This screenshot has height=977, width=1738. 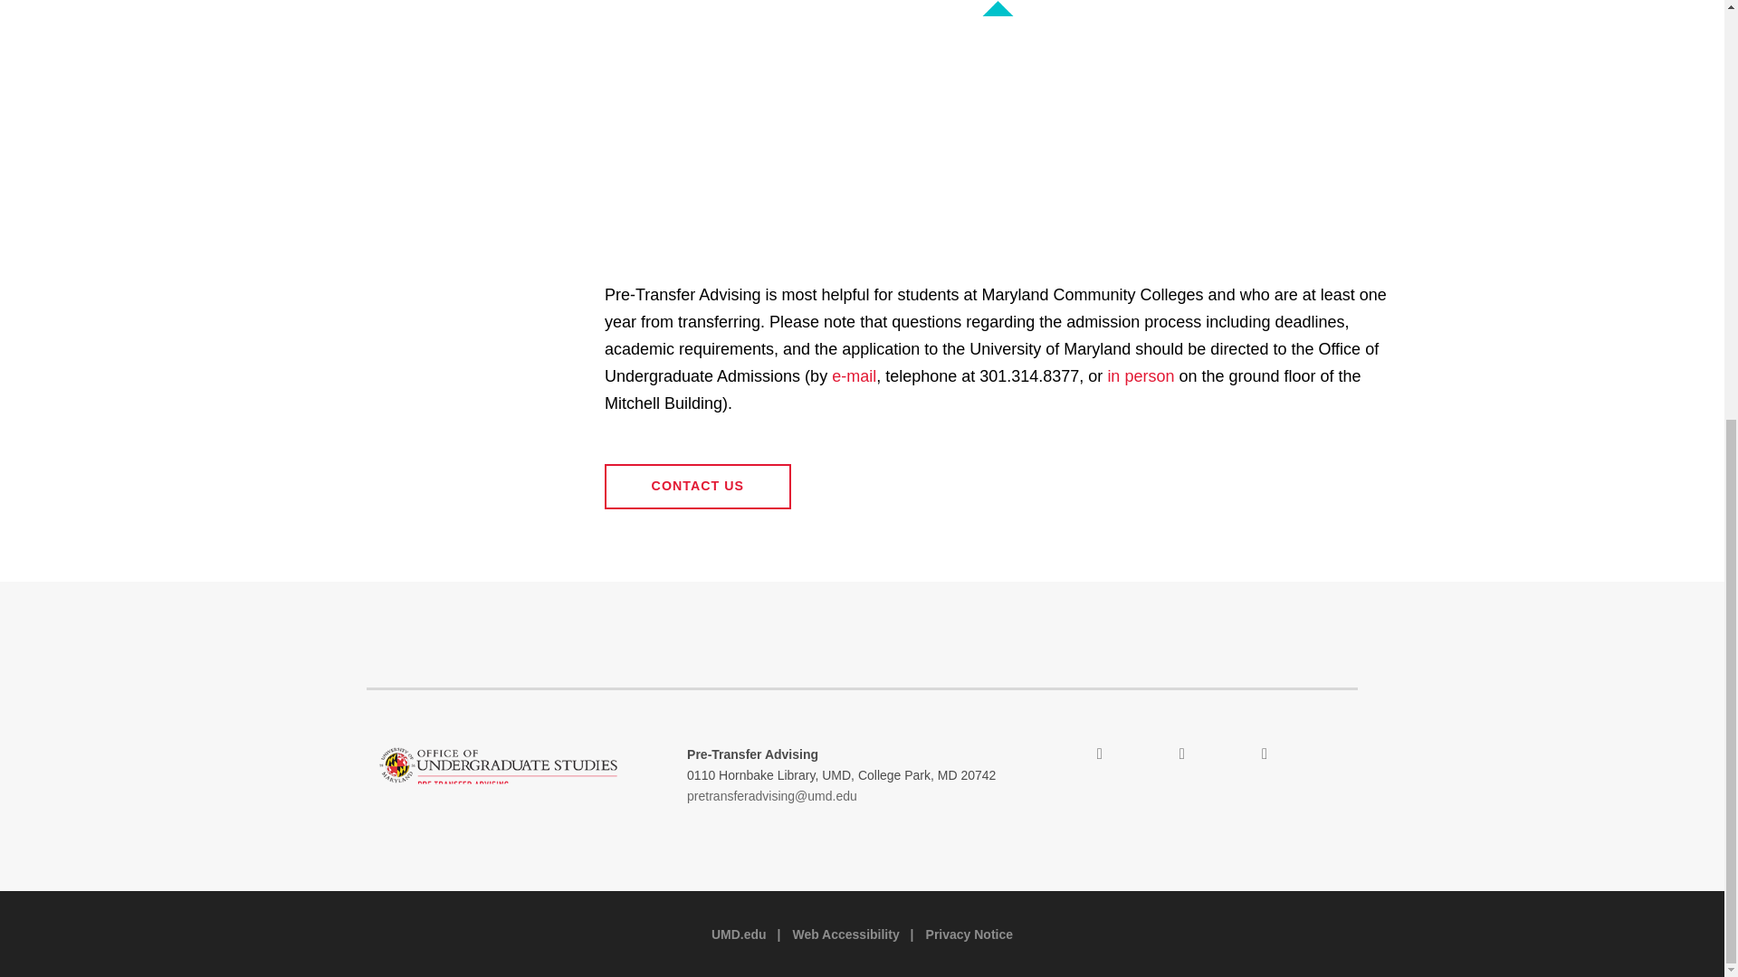 What do you see at coordinates (969, 934) in the screenshot?
I see `Privacy Notice` at bounding box center [969, 934].